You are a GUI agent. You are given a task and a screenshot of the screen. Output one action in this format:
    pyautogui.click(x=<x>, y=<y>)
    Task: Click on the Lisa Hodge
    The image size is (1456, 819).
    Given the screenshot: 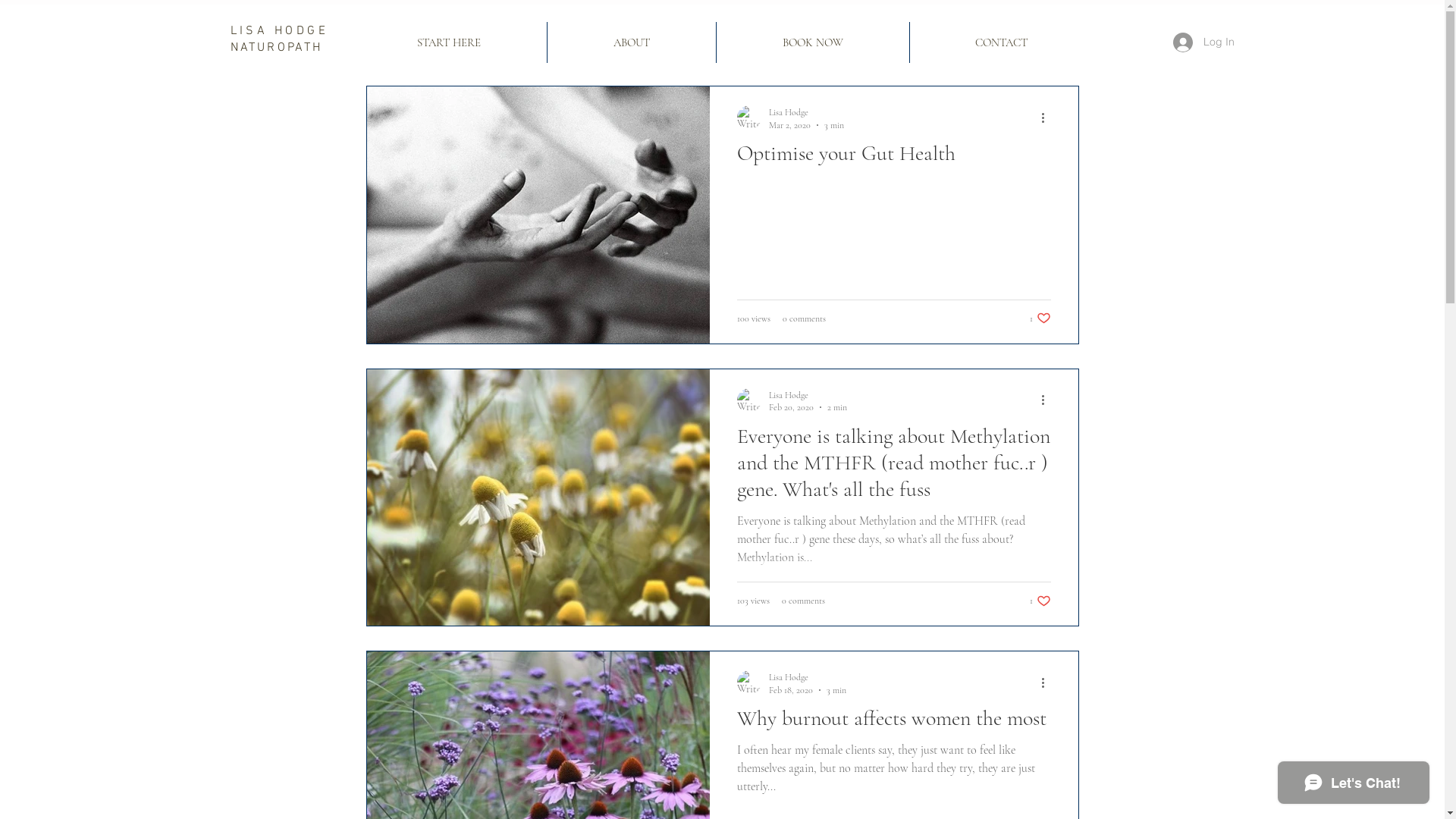 What is the action you would take?
    pyautogui.click(x=807, y=678)
    